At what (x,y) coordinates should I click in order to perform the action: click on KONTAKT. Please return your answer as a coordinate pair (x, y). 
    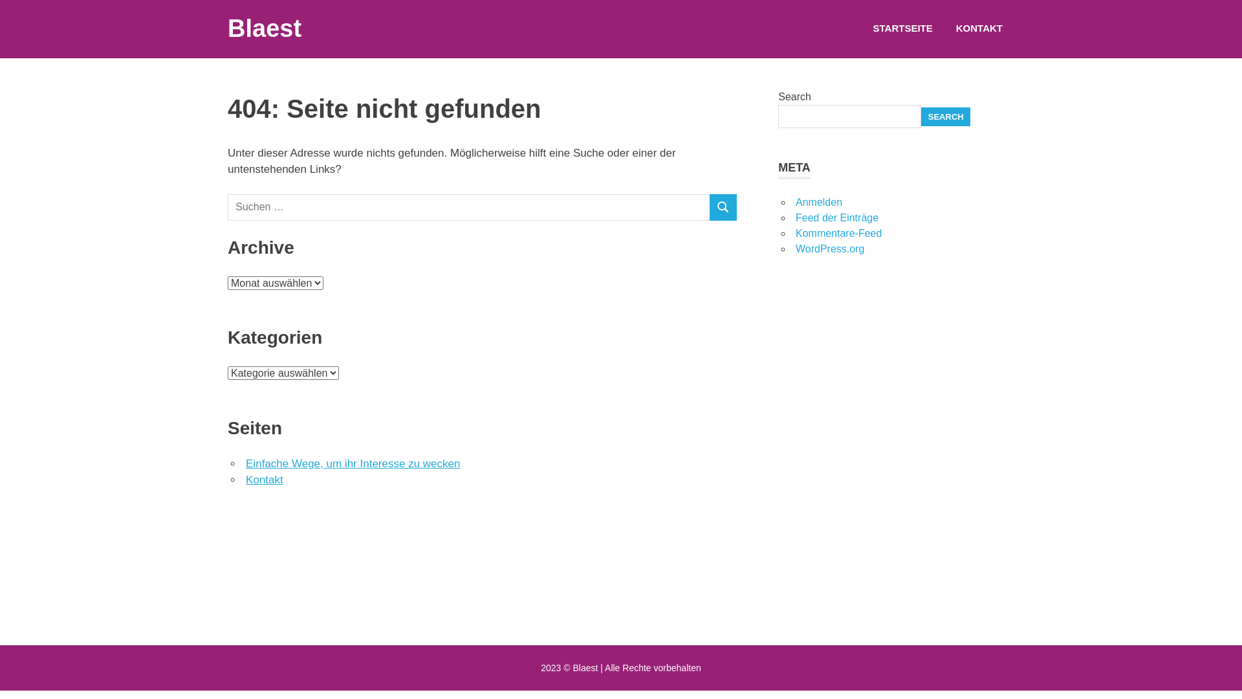
    Looking at the image, I should click on (979, 28).